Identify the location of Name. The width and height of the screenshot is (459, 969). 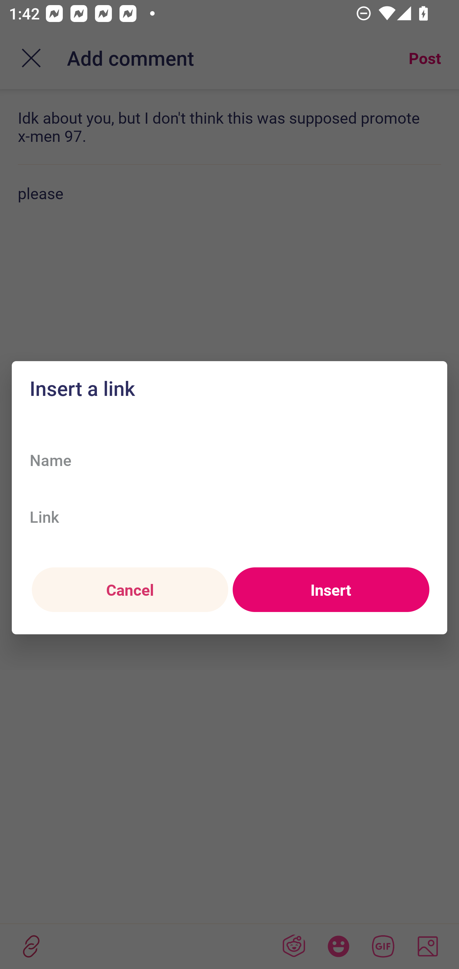
(229, 460).